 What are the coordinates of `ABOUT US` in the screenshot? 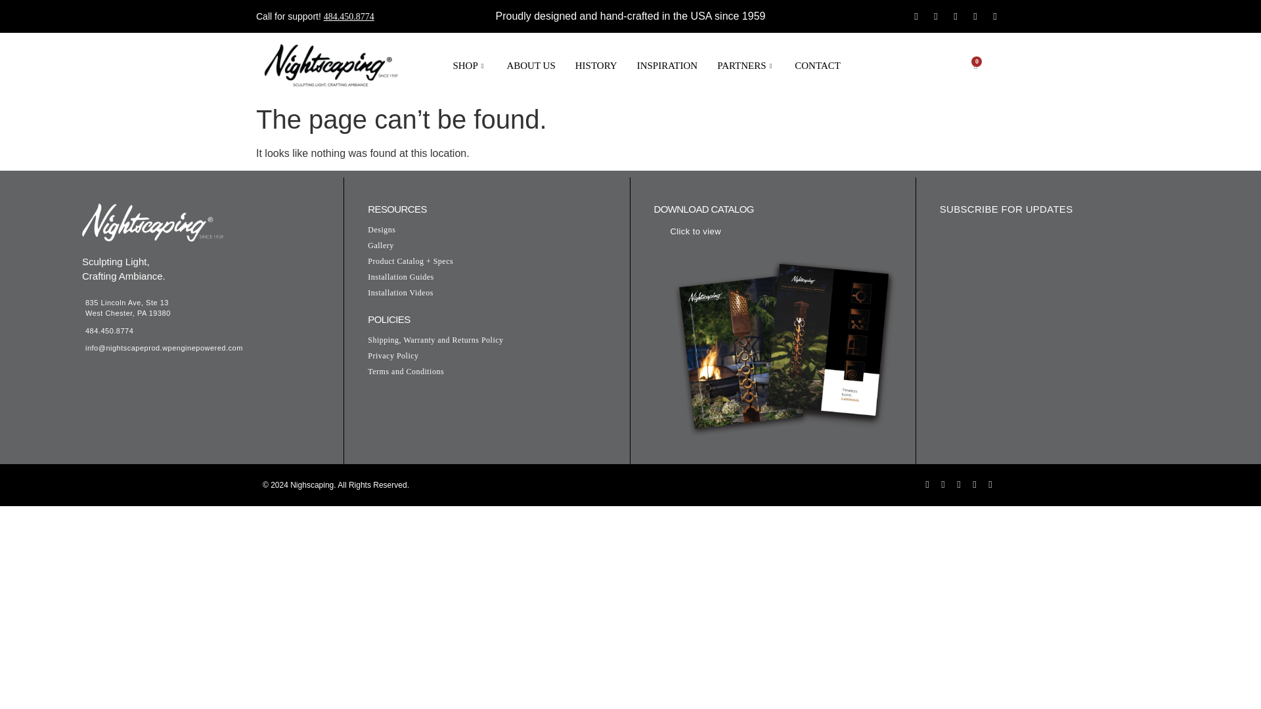 It's located at (531, 66).